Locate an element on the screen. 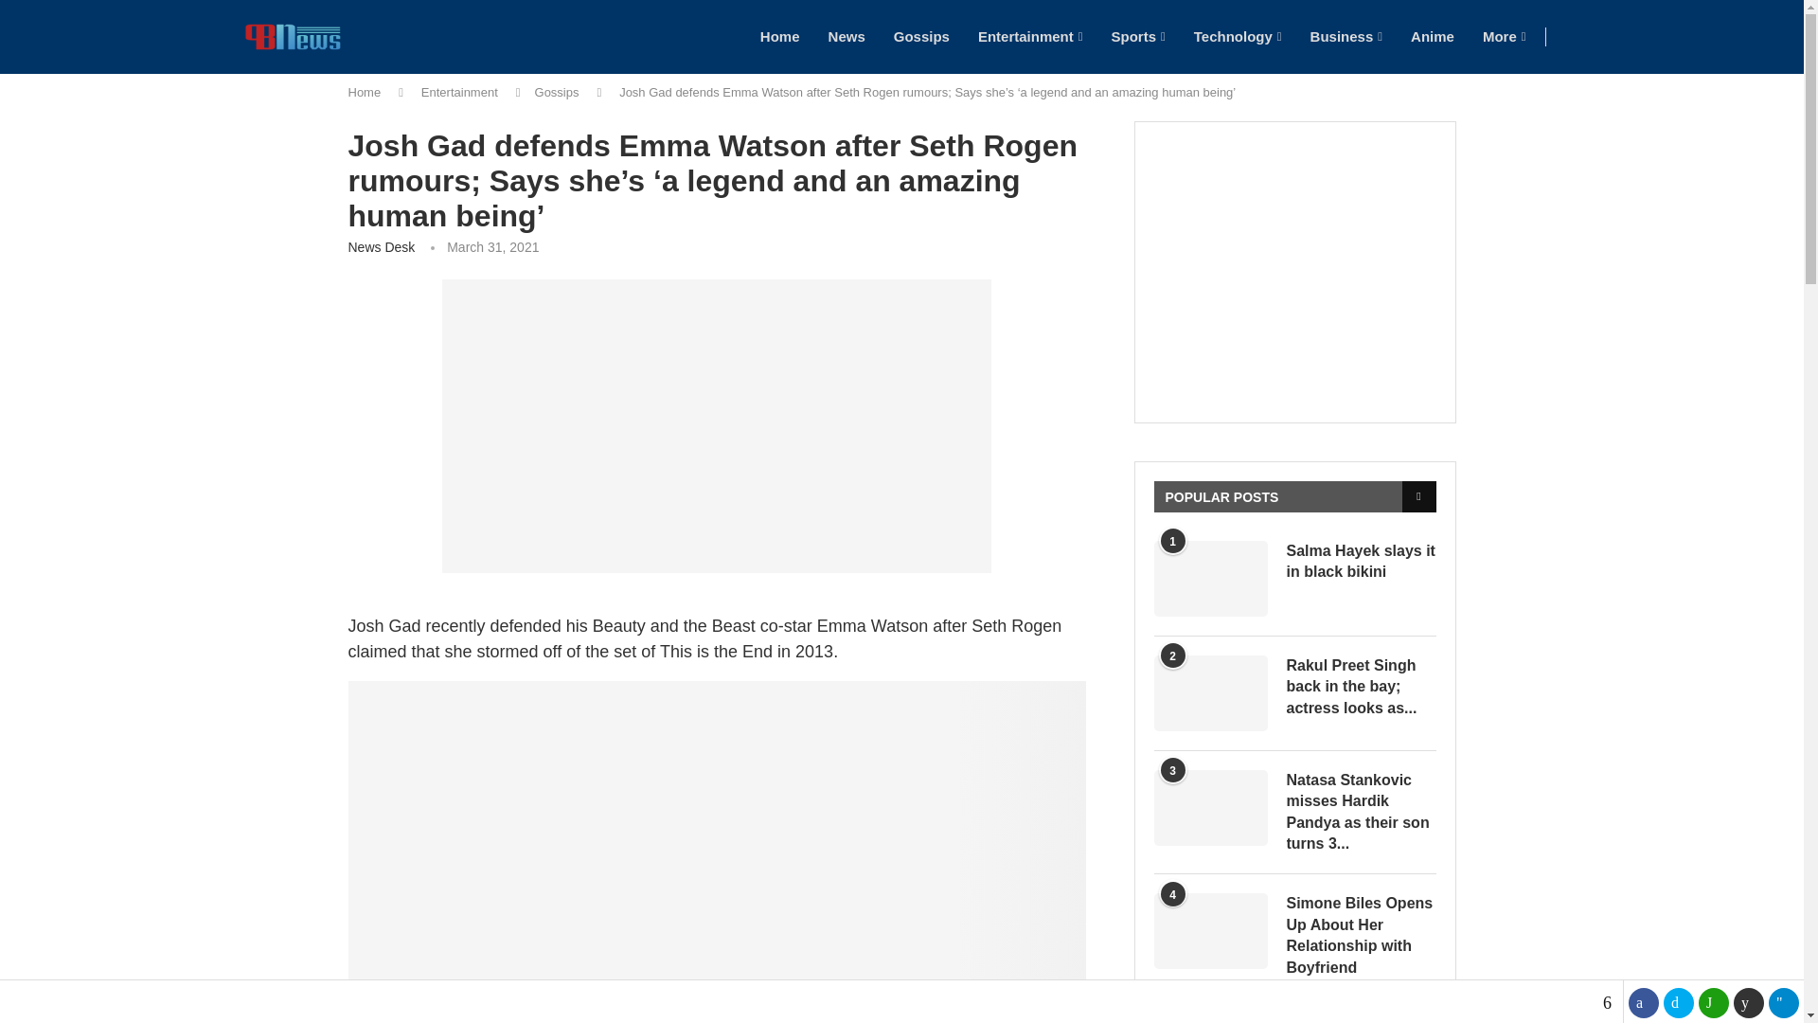 The height and width of the screenshot is (1023, 1818). Sports is located at coordinates (1138, 36).